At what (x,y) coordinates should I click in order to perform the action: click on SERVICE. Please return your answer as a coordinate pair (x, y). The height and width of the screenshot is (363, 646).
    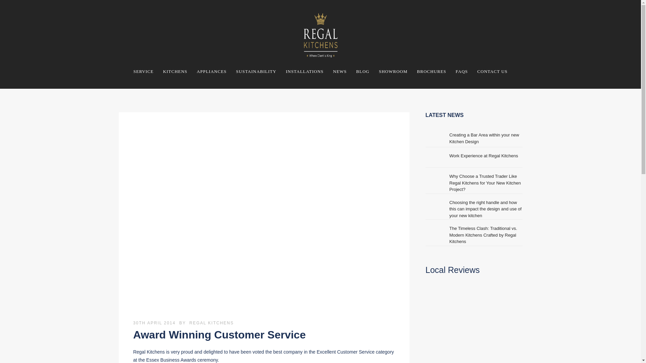
    Looking at the image, I should click on (143, 71).